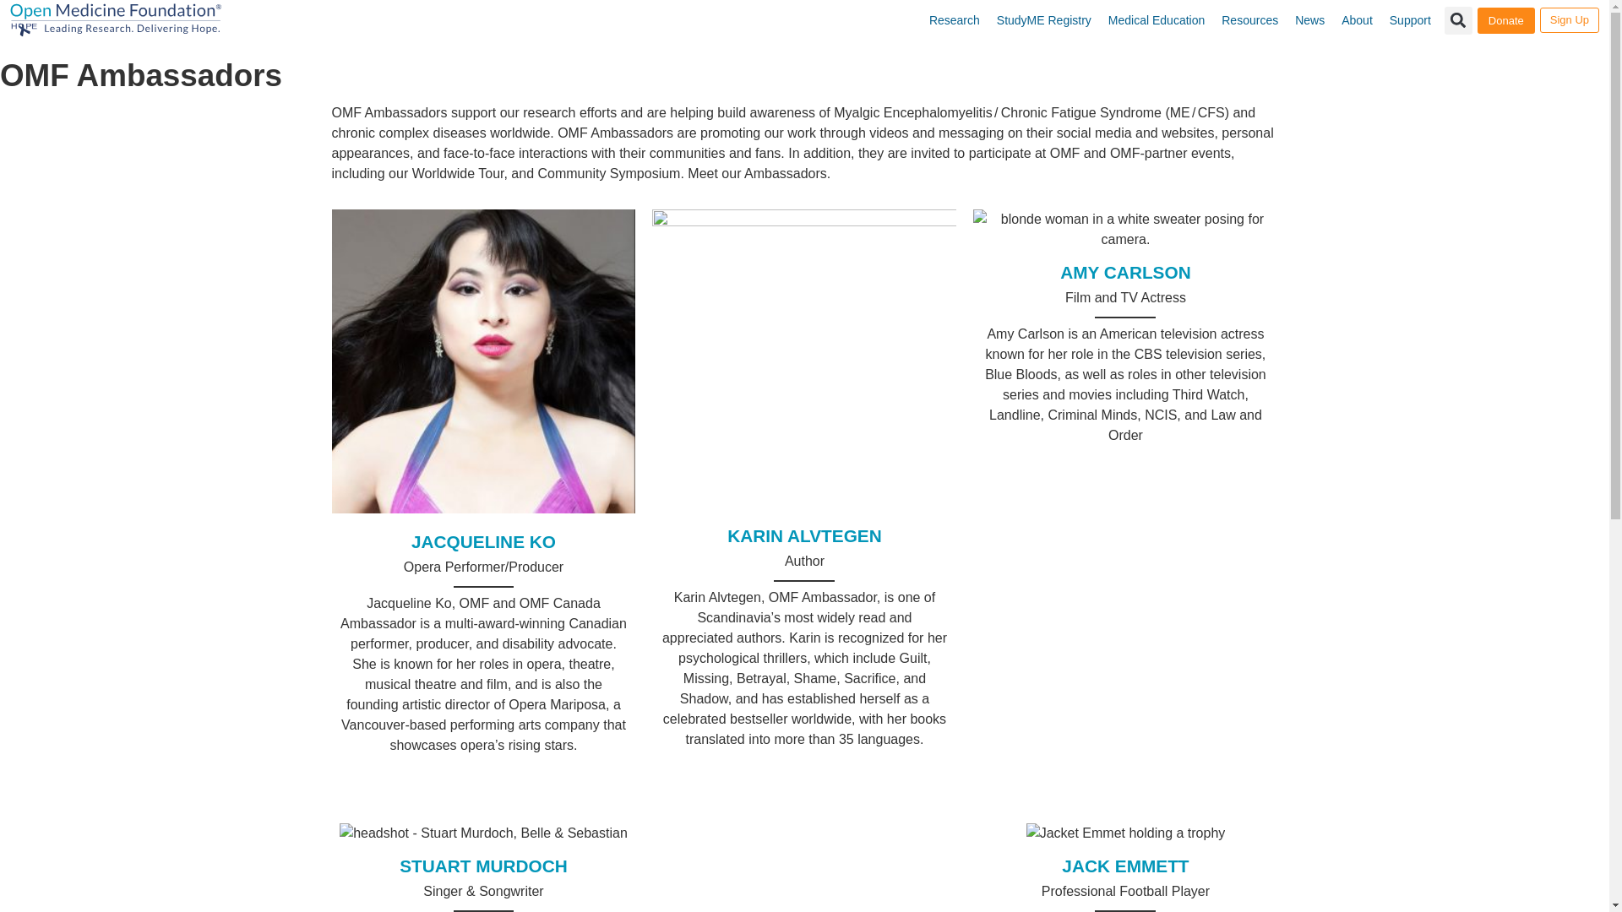  Describe the element at coordinates (955, 20) in the screenshot. I see `Research` at that location.